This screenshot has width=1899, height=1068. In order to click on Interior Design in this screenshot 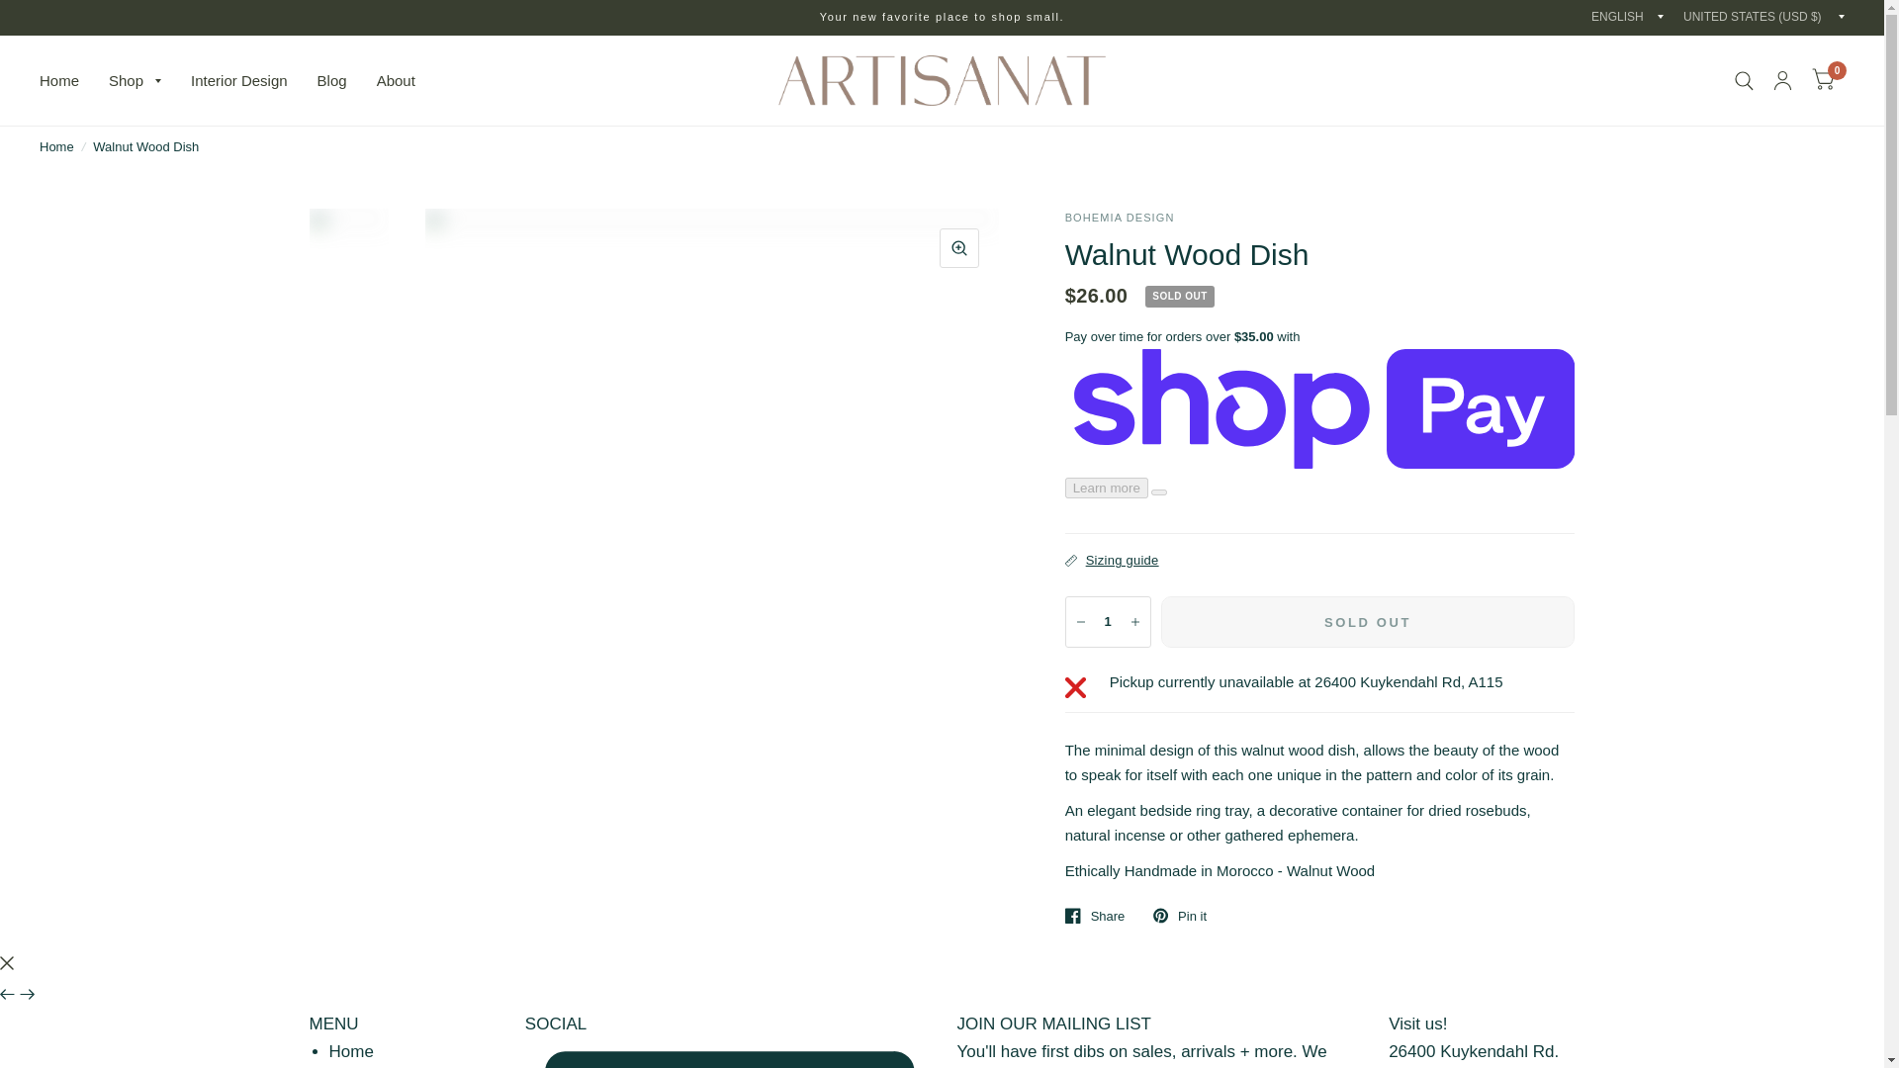, I will do `click(239, 81)`.